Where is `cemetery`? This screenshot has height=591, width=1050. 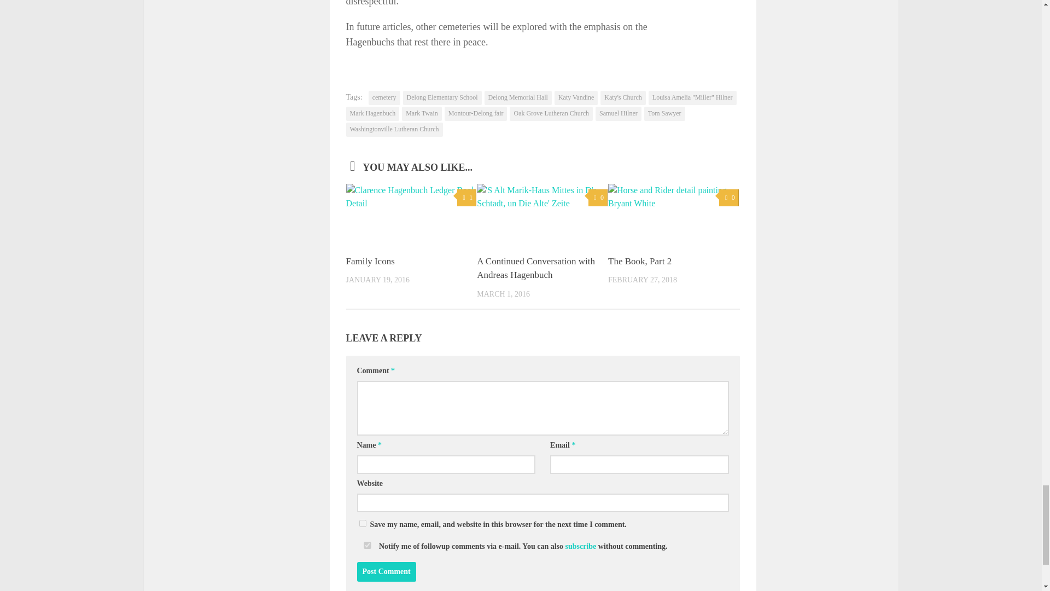
cemetery is located at coordinates (384, 98).